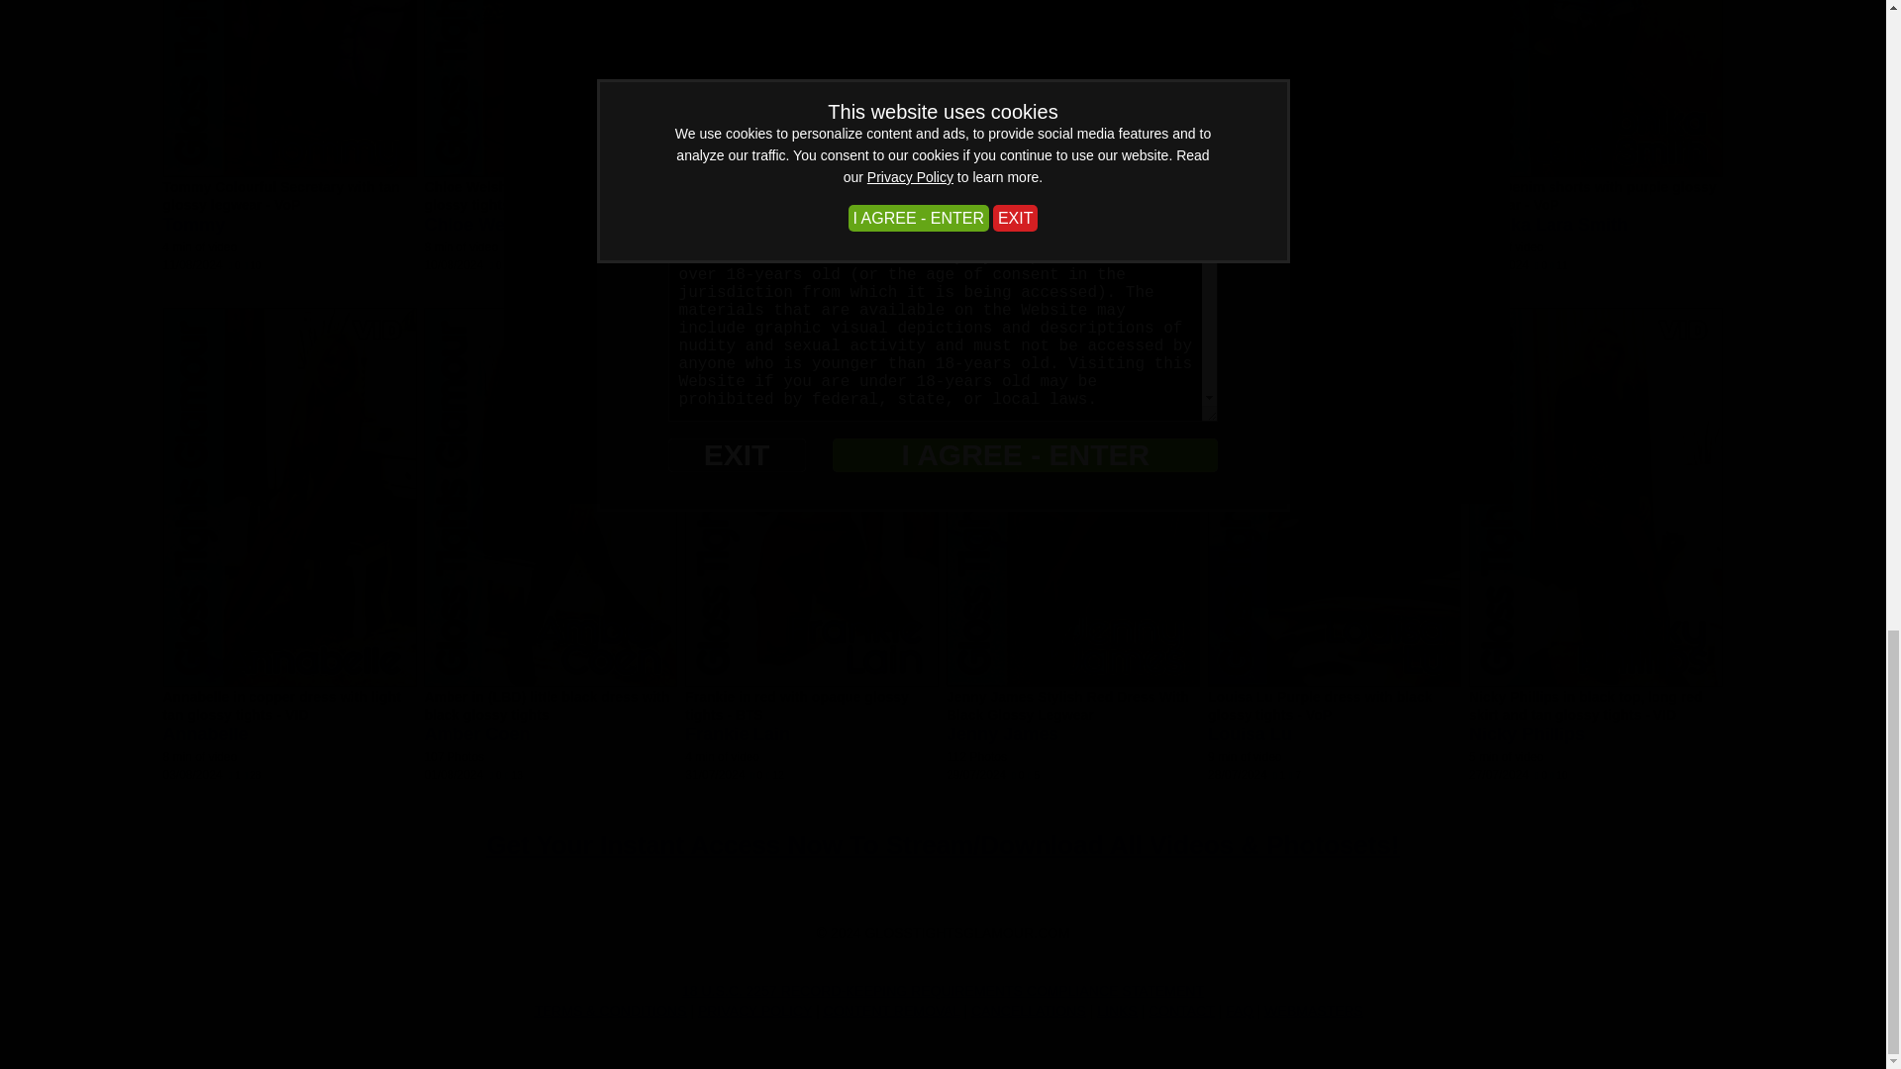 This screenshot has width=1901, height=1069. Describe the element at coordinates (540, 196) in the screenshot. I see `Chloe Welsh in yellow skirt and tan glossy tights - VID` at that location.